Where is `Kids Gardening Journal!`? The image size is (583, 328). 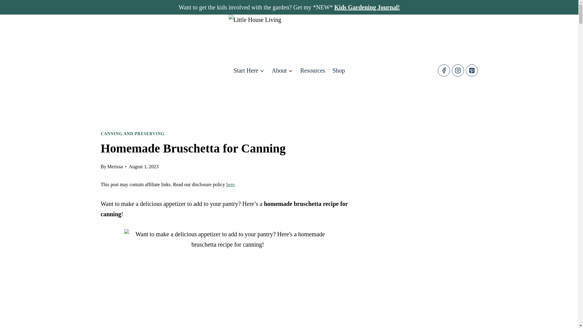 Kids Gardening Journal! is located at coordinates (367, 7).